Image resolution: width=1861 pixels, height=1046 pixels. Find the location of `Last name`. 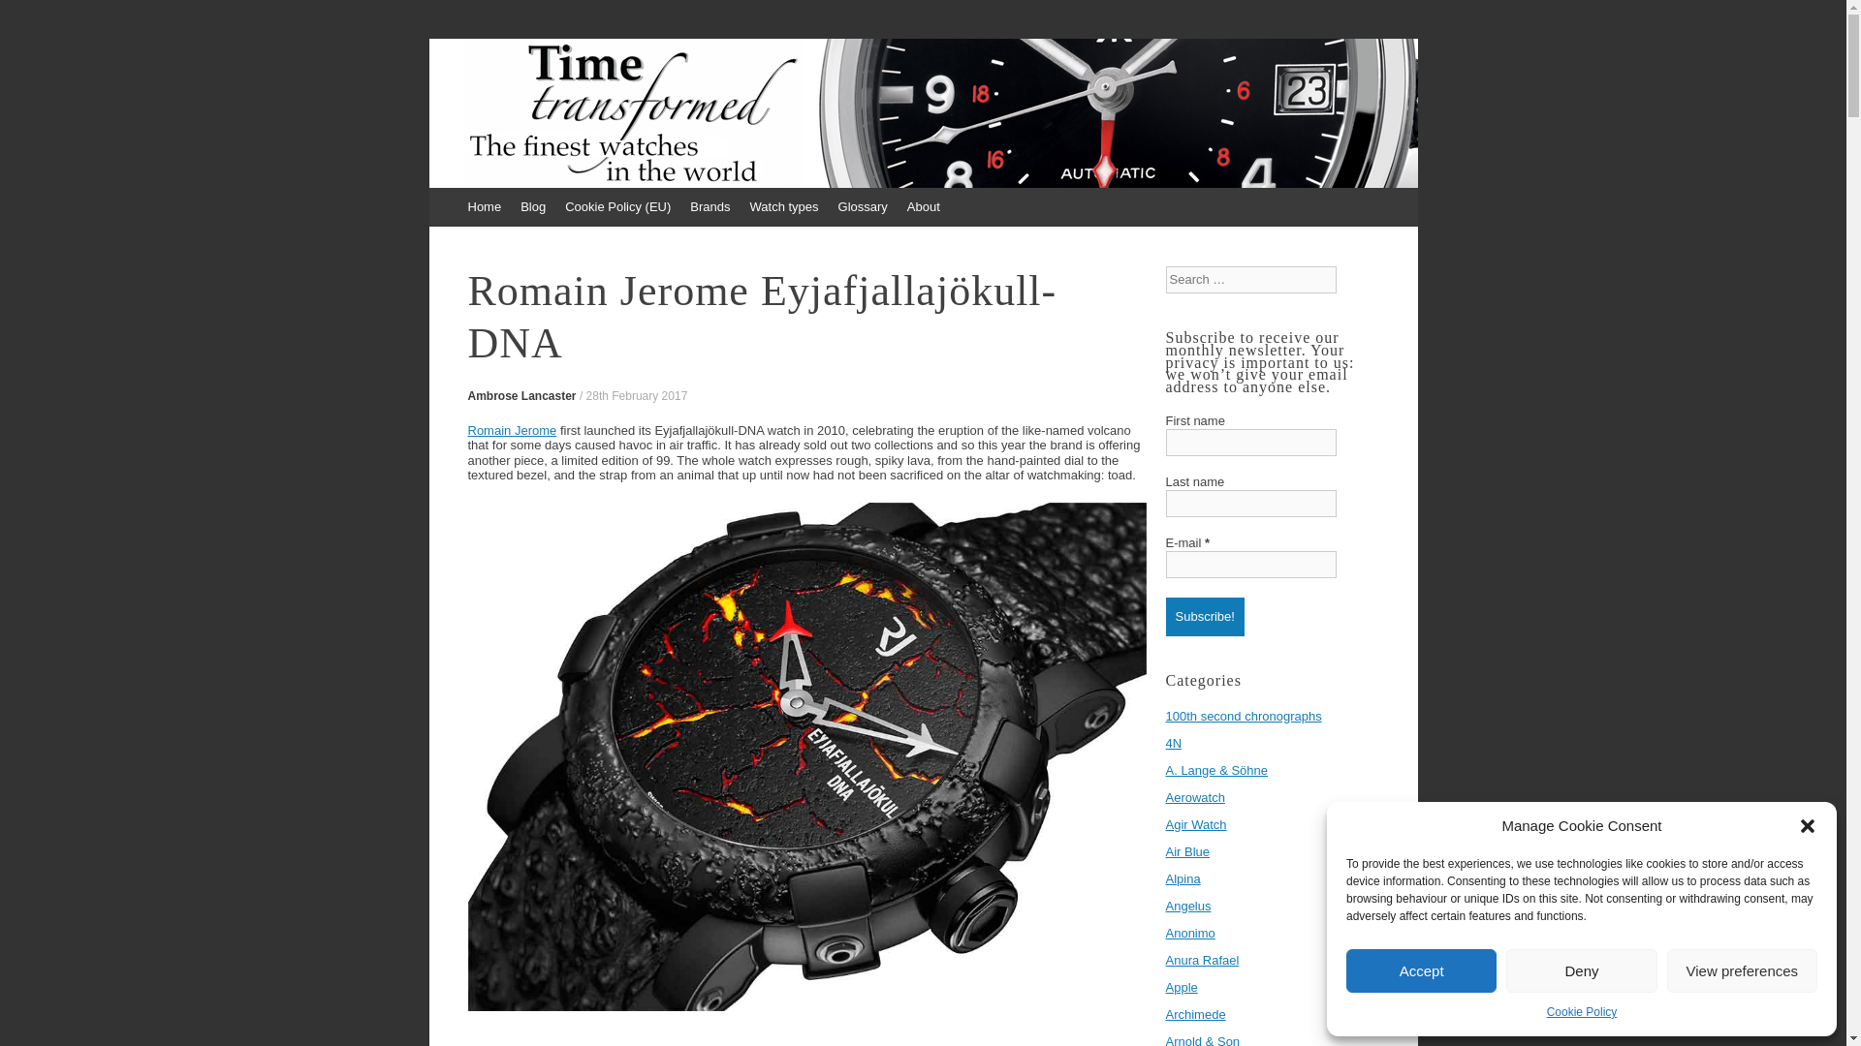

Last name is located at coordinates (1250, 504).